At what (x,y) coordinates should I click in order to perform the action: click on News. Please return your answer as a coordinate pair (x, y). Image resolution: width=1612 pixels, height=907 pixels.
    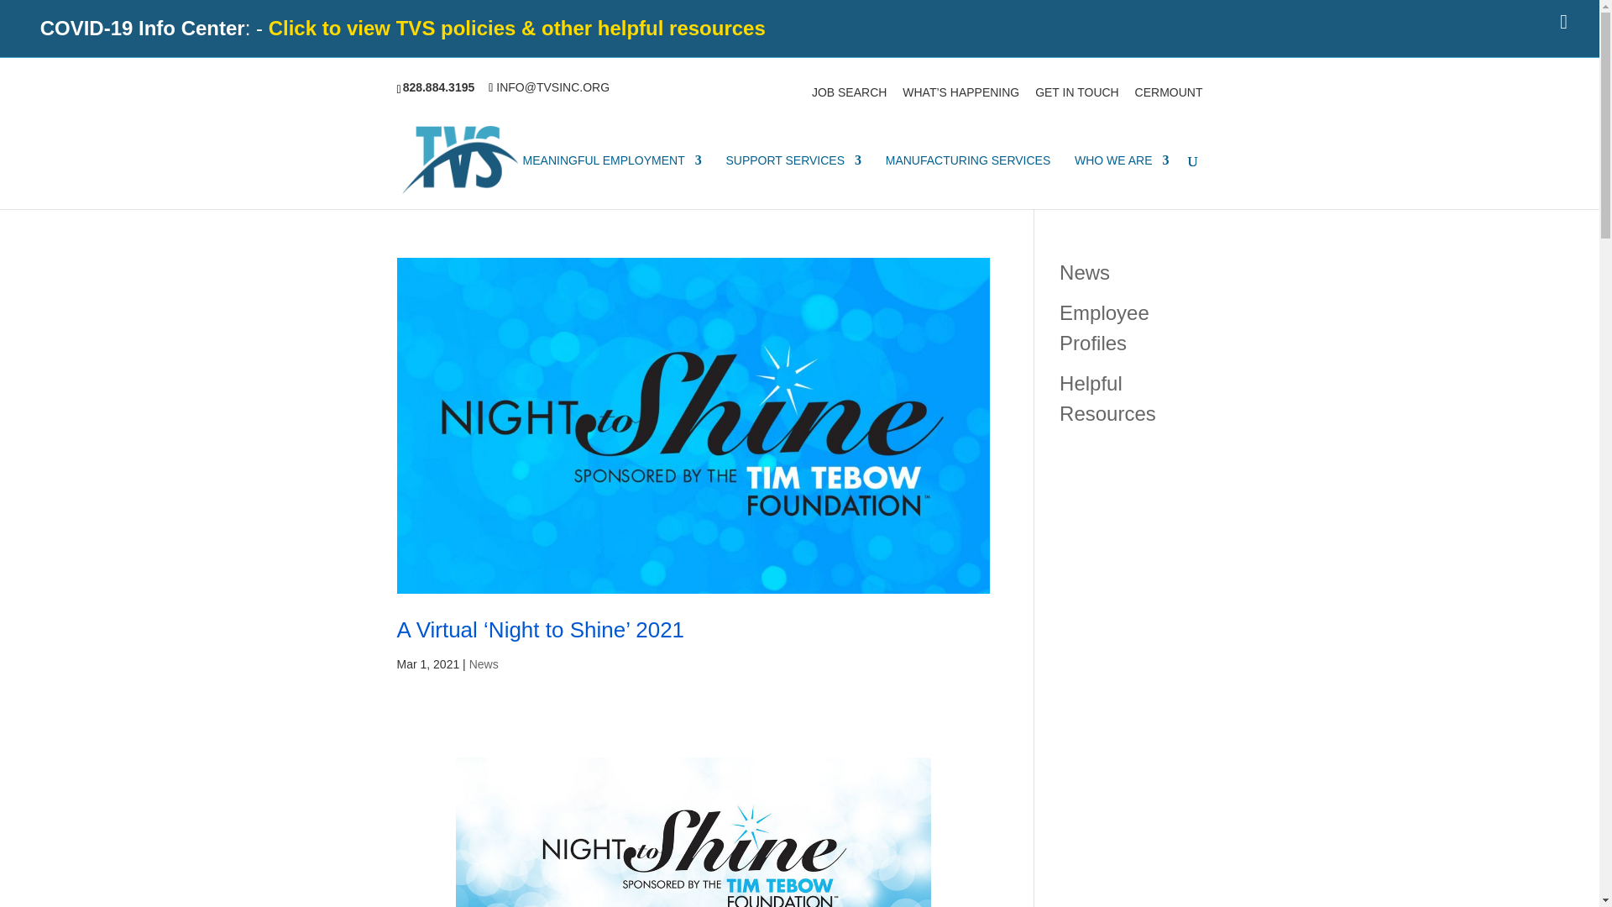
    Looking at the image, I should click on (1085, 270).